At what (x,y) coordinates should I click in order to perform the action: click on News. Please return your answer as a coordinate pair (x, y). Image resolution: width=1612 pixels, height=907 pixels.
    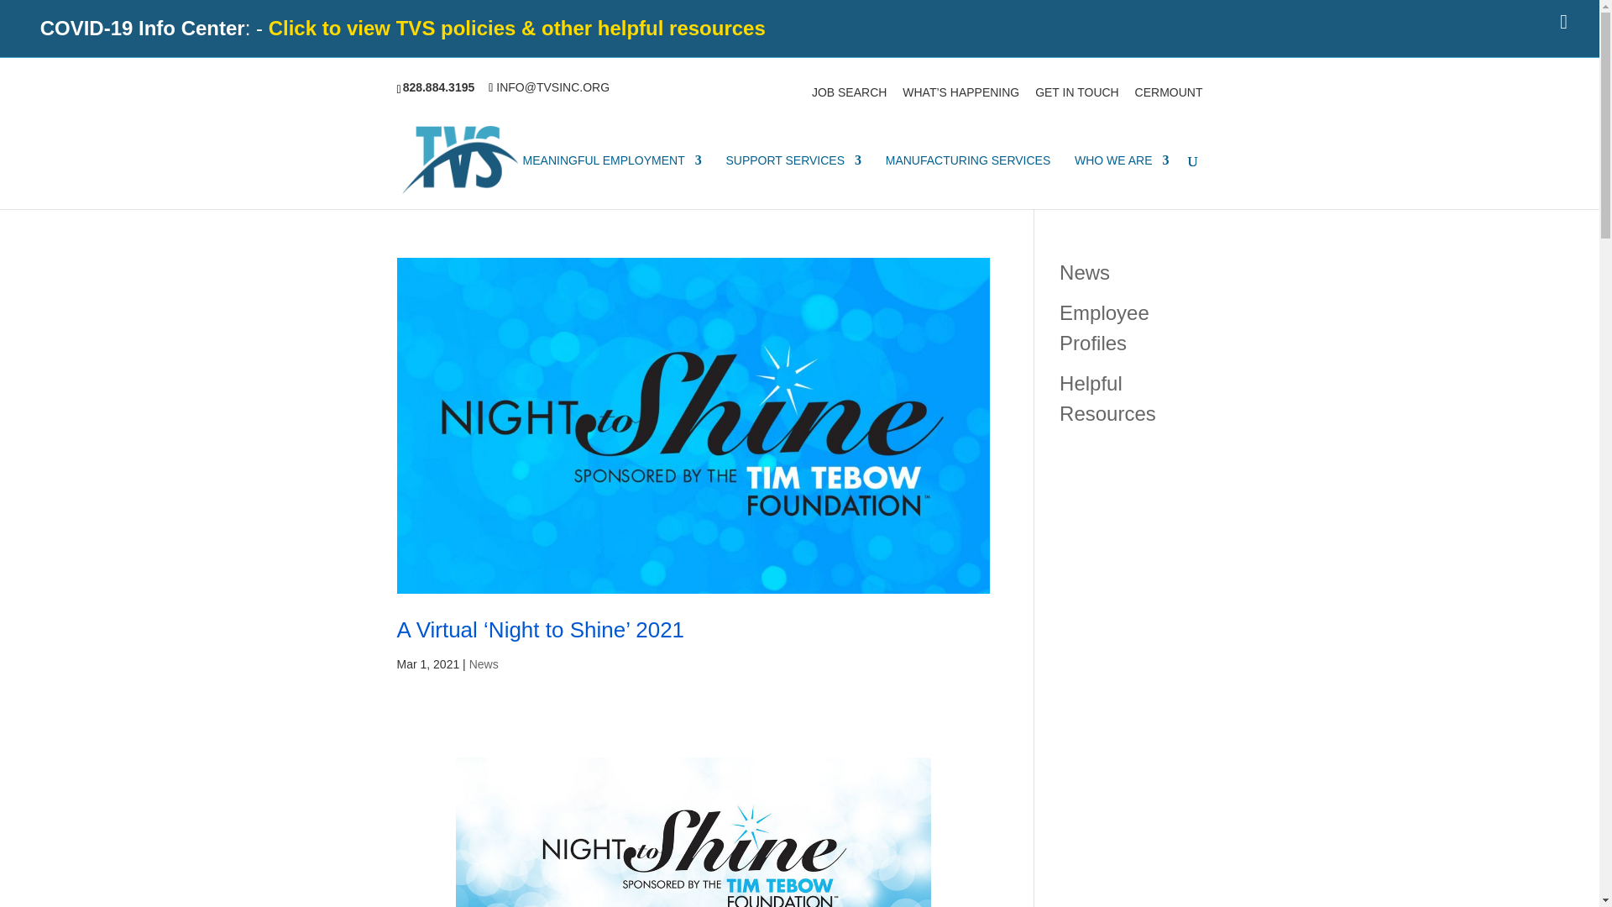
    Looking at the image, I should click on (1085, 270).